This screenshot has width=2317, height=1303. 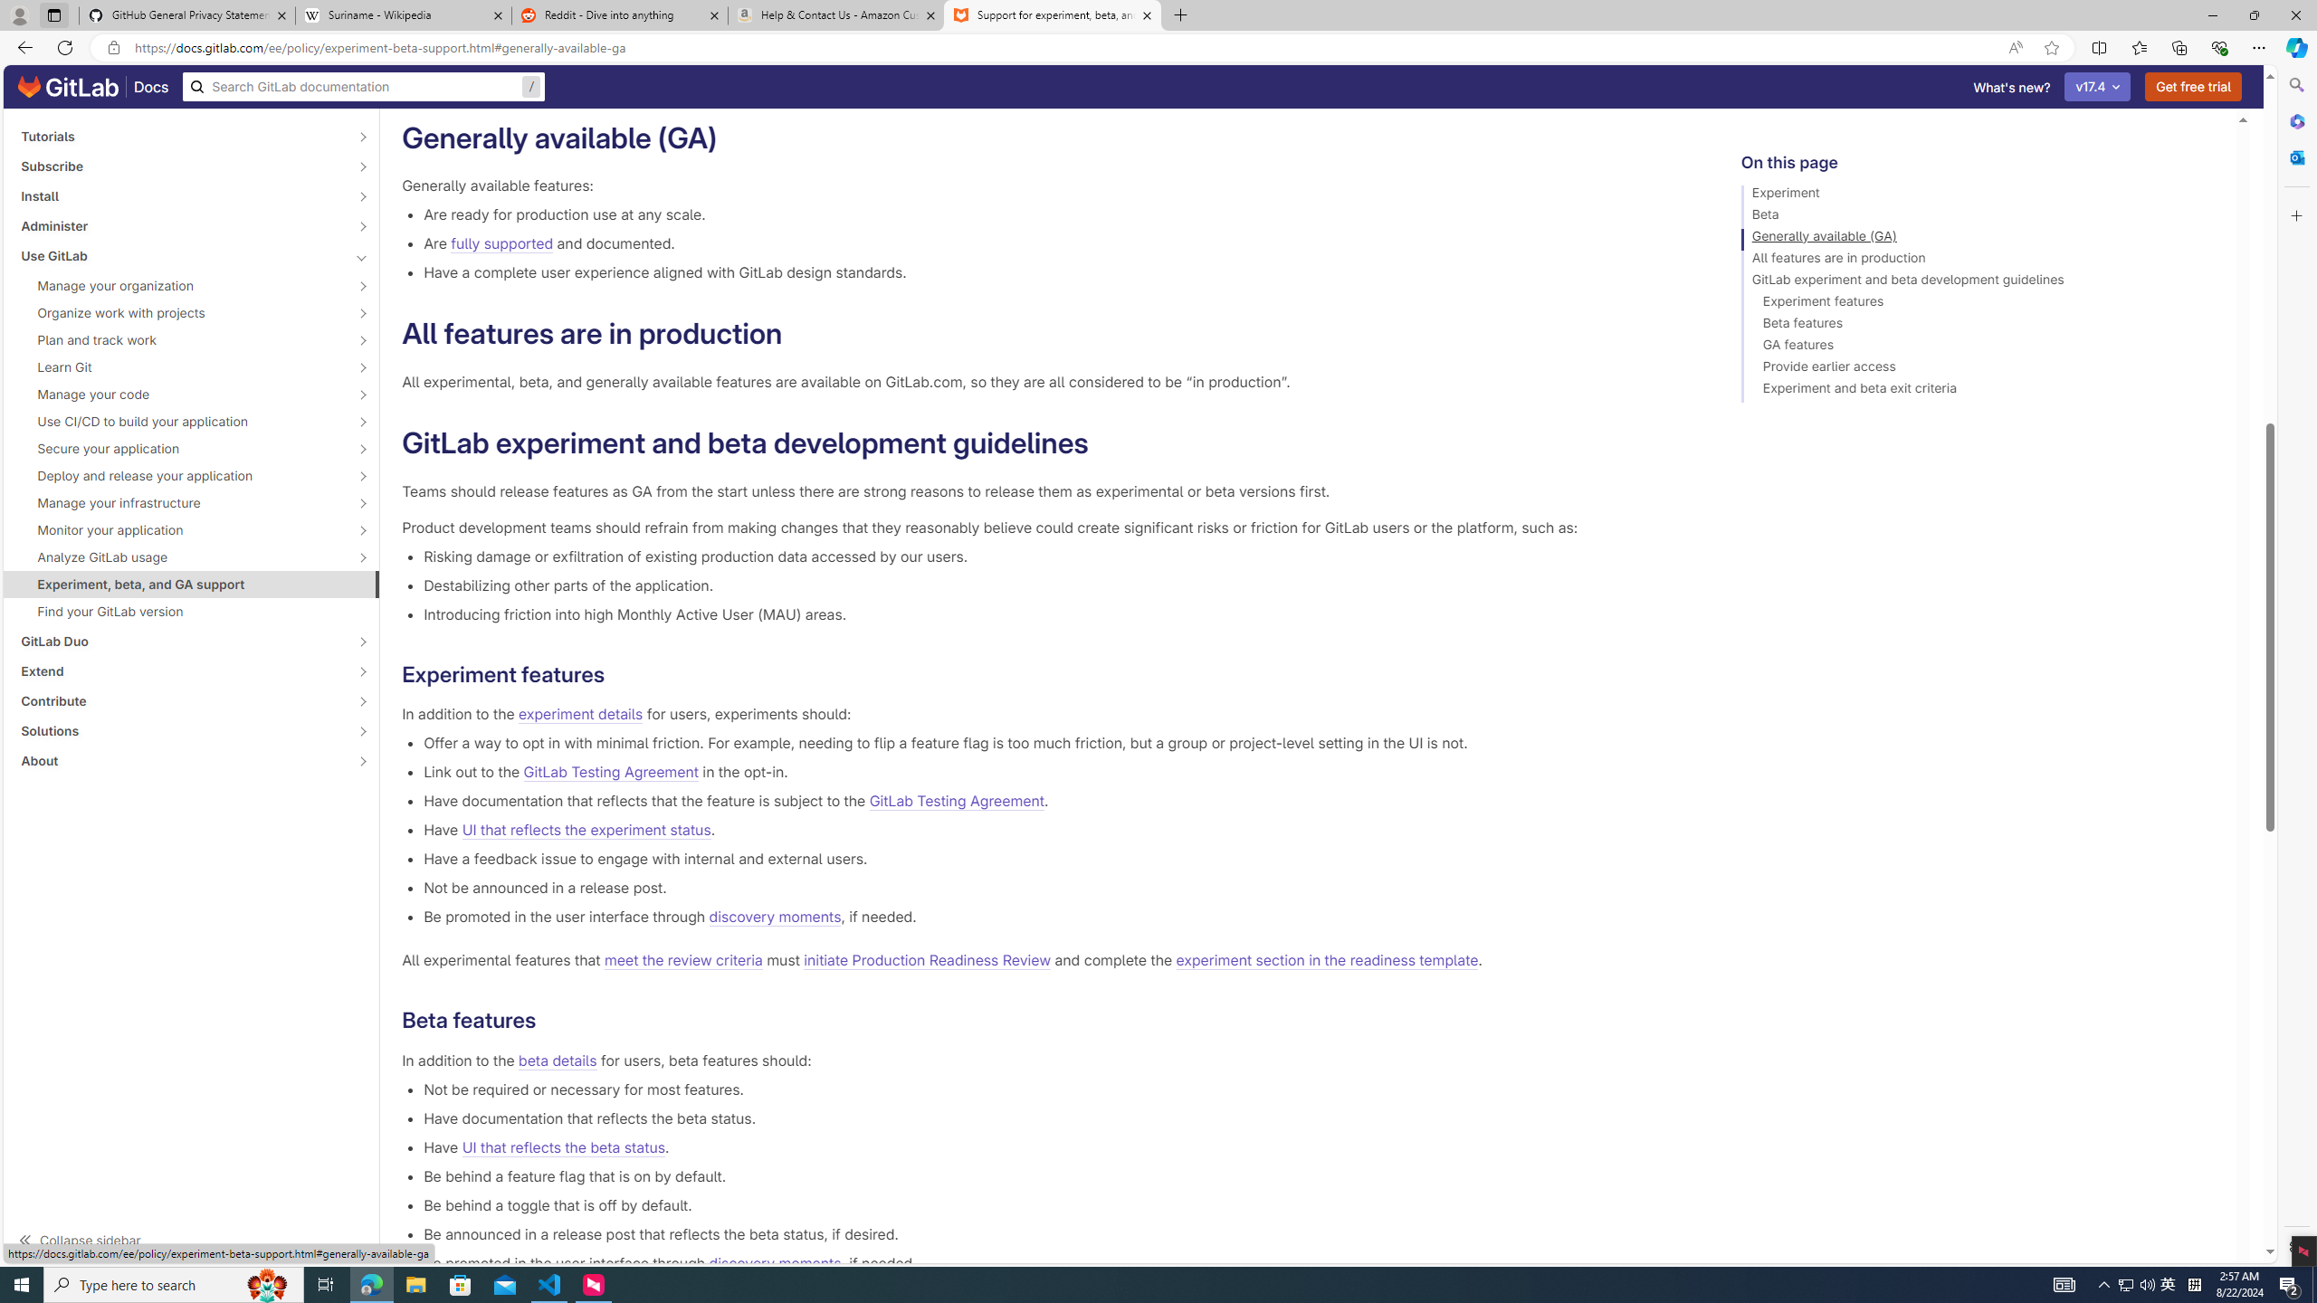 I want to click on Have UI that reflects the experiment status., so click(x=1054, y=830).